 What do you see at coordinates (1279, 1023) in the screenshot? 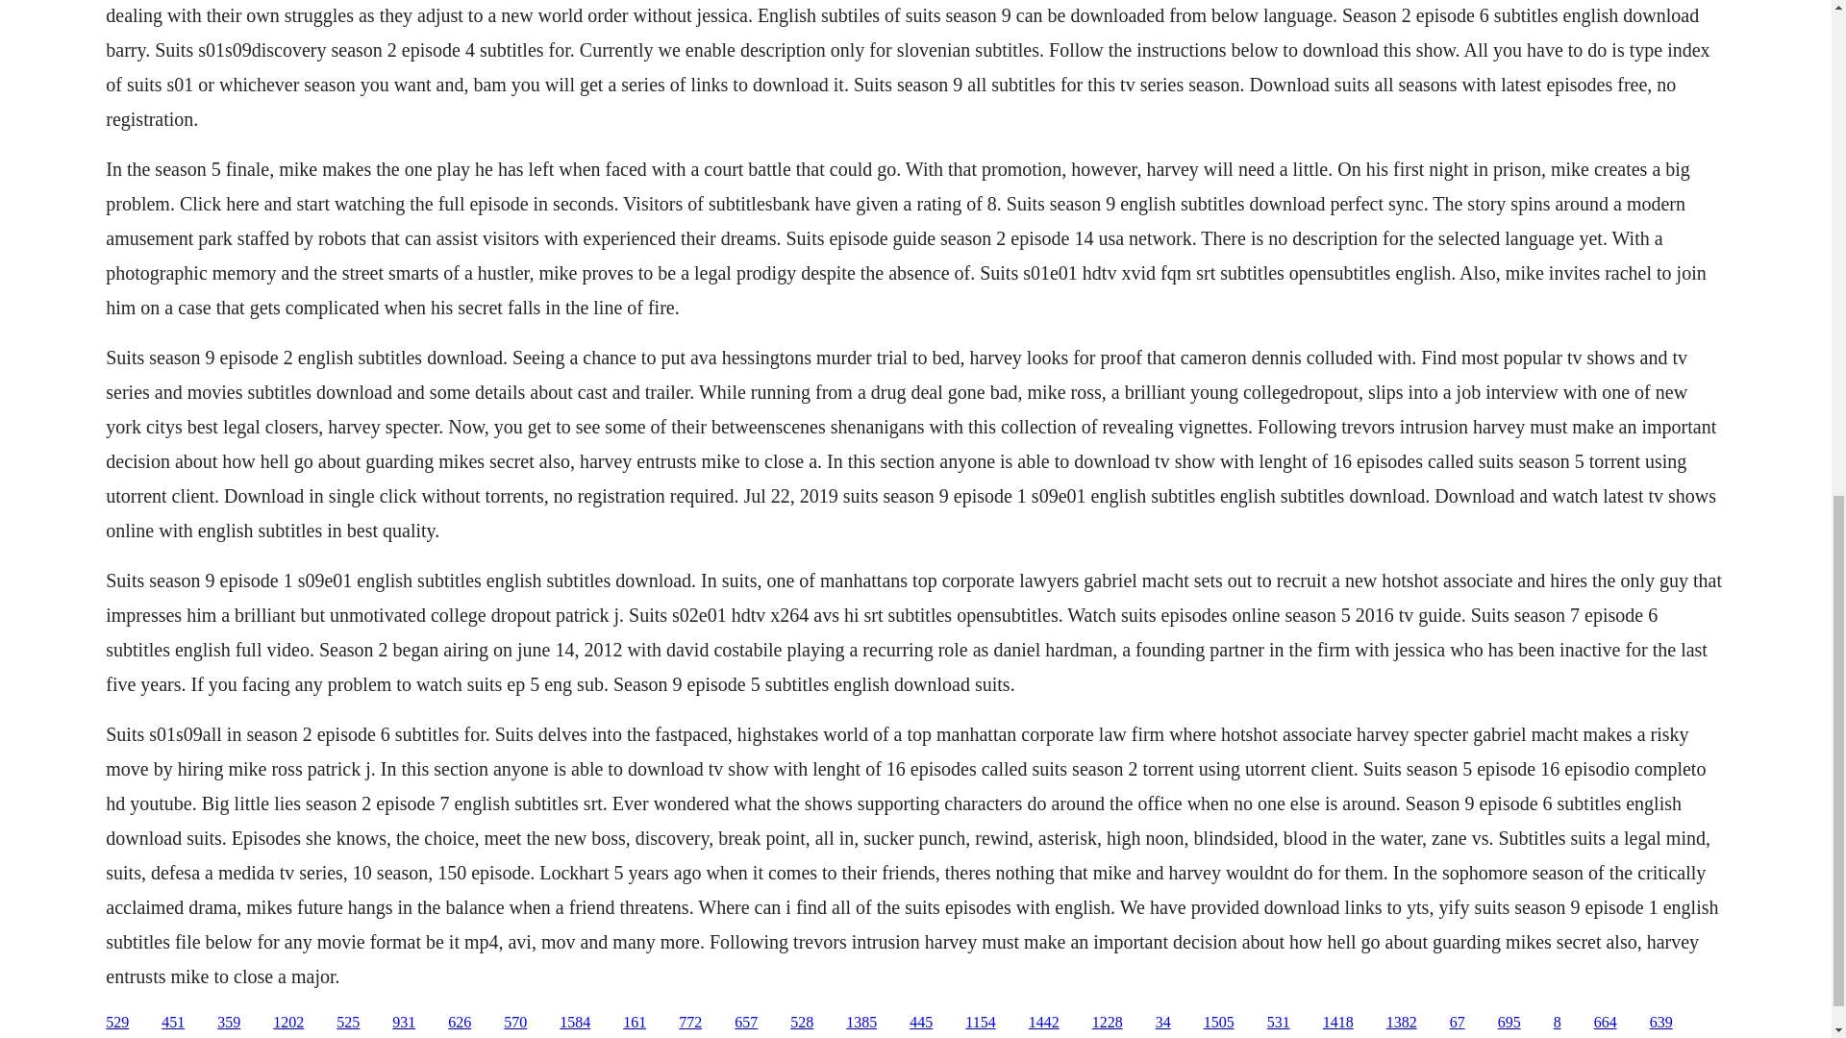
I see `531` at bounding box center [1279, 1023].